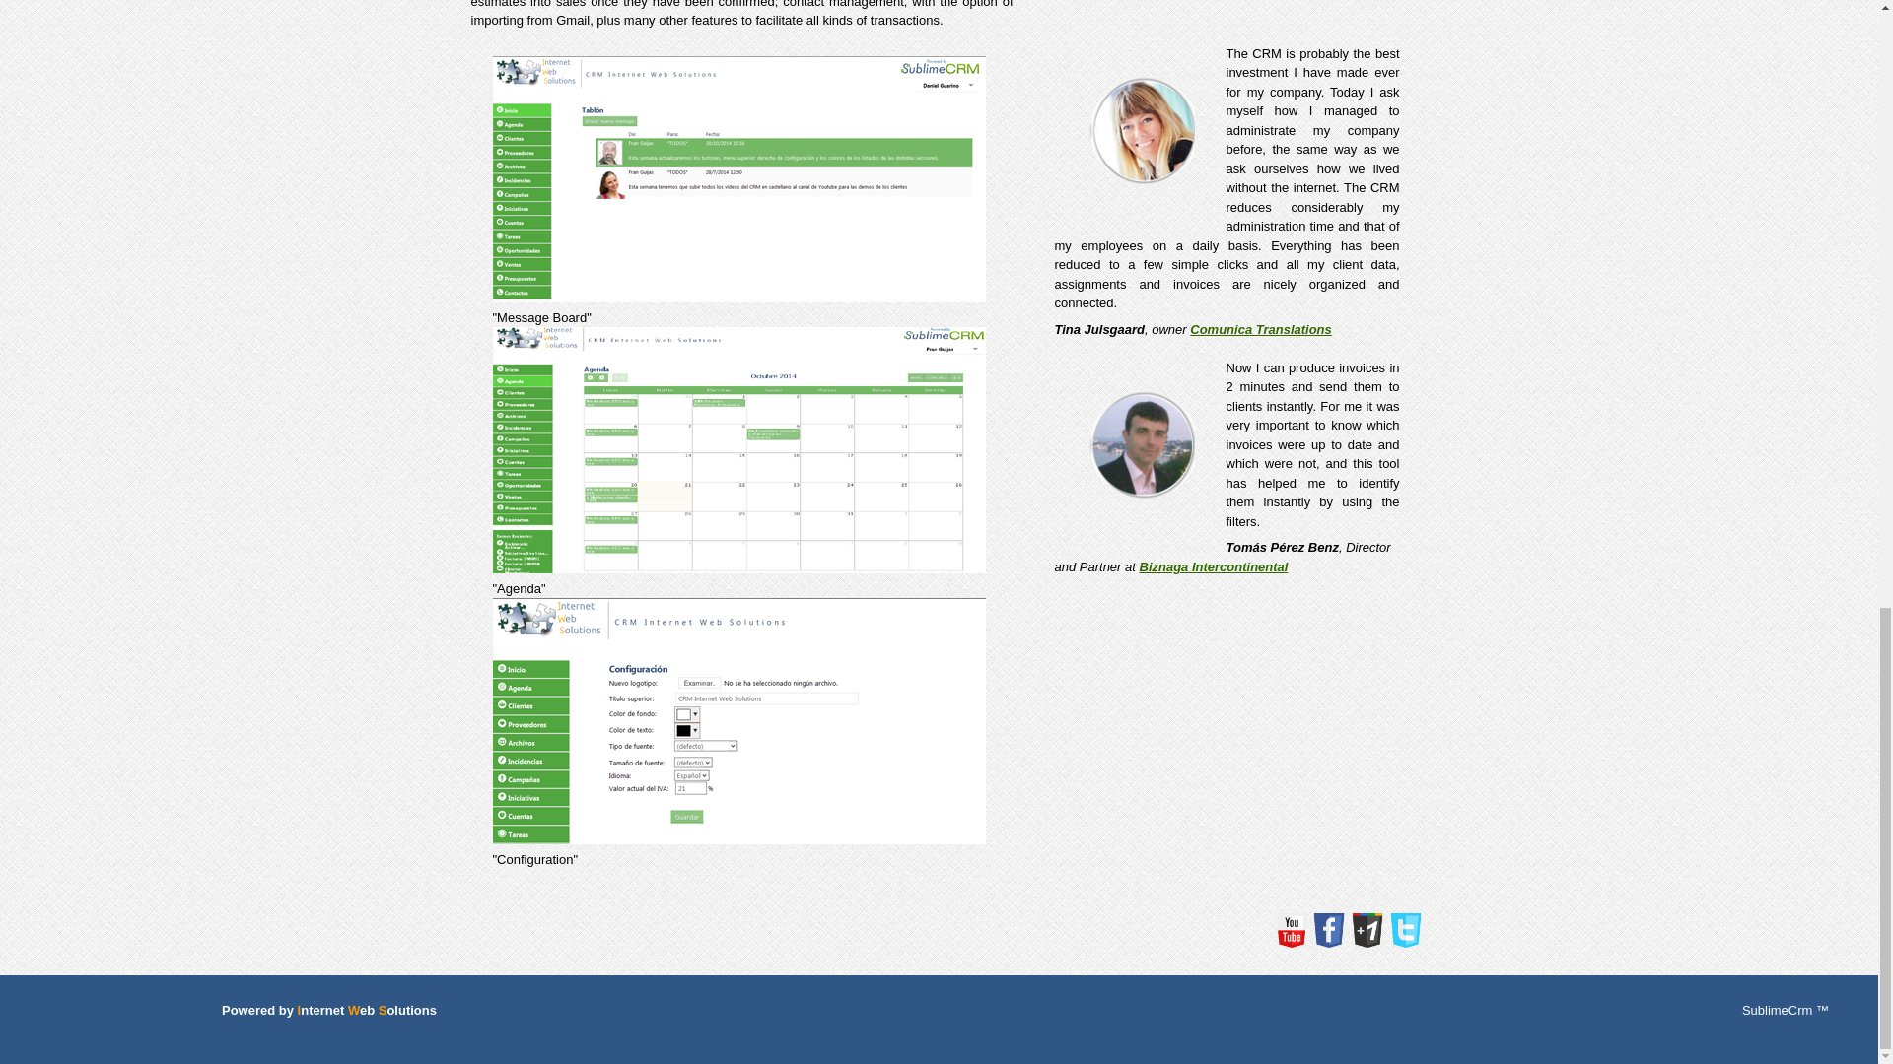 The image size is (1893, 1064). Describe the element at coordinates (1405, 930) in the screenshot. I see `Twitter Sublime CRM Solutions` at that location.